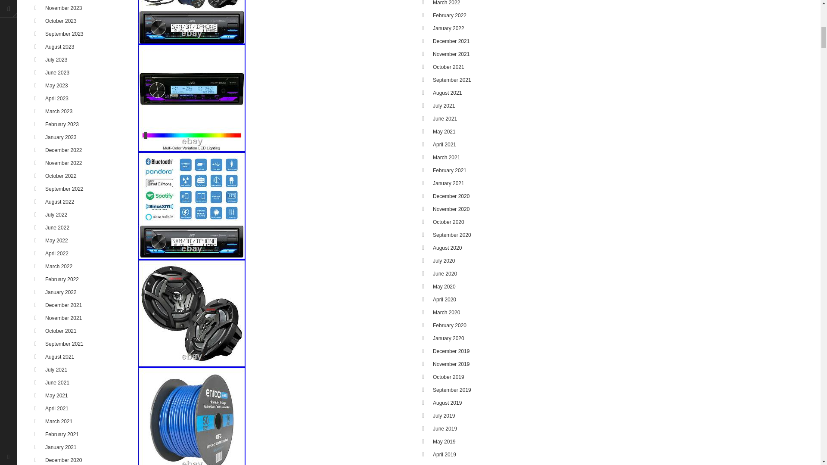 The width and height of the screenshot is (827, 465). Describe the element at coordinates (61, 176) in the screenshot. I see `October 2022` at that location.